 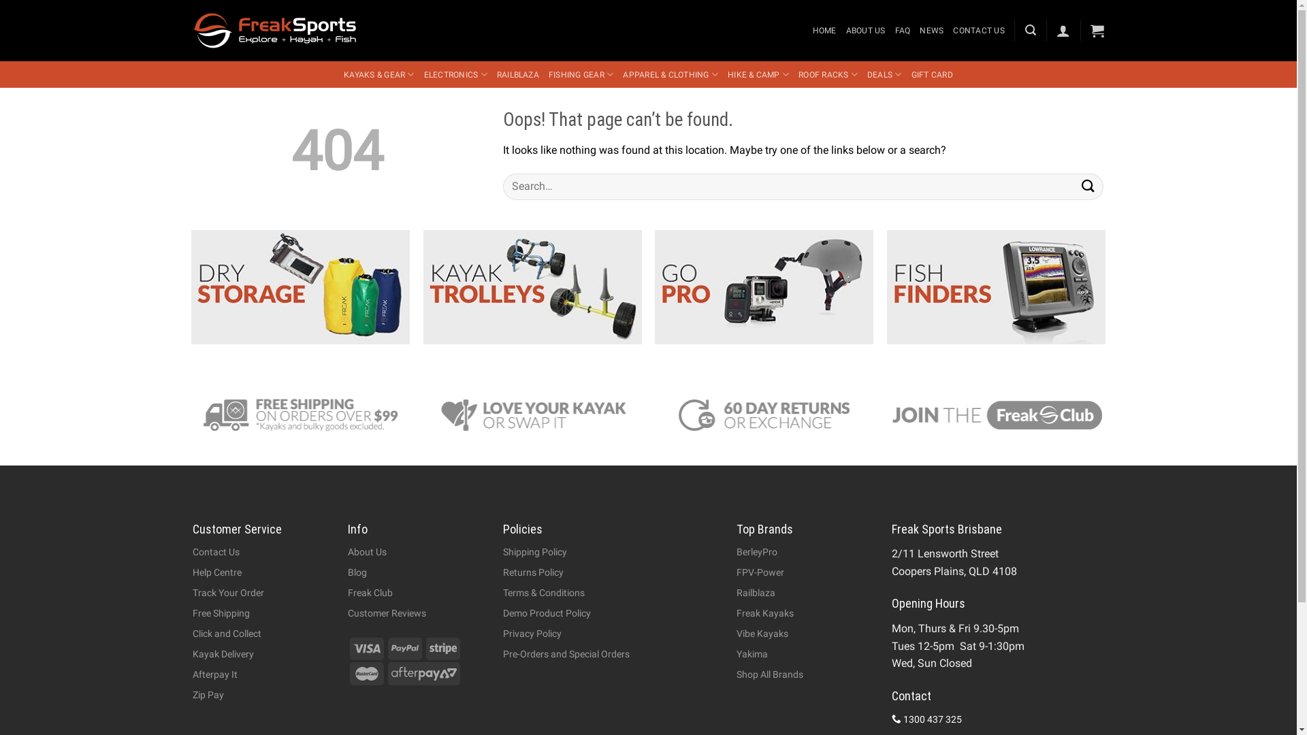 What do you see at coordinates (544, 593) in the screenshot?
I see `Terms & Conditions` at bounding box center [544, 593].